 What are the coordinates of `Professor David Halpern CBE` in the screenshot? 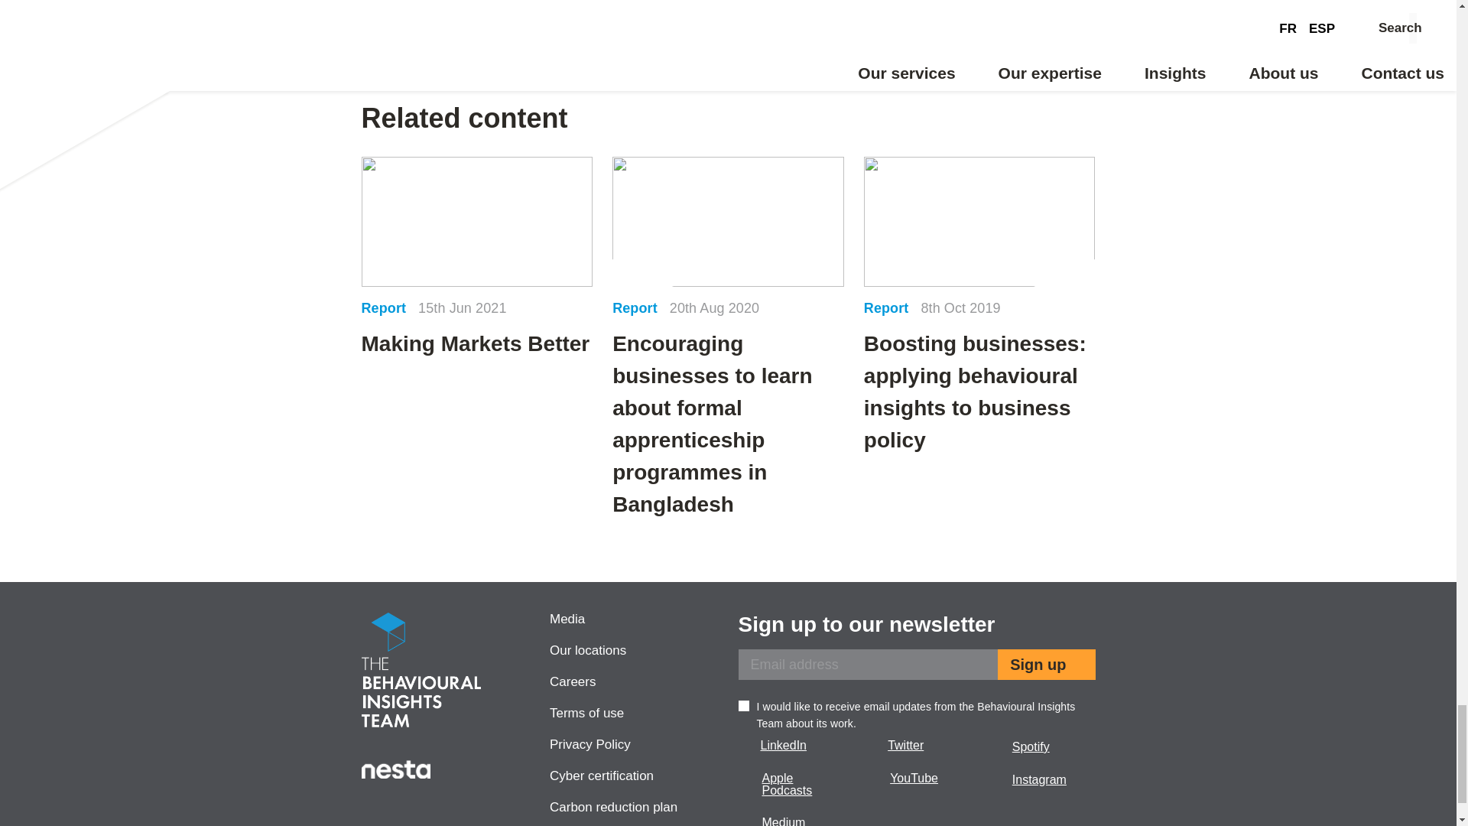 It's located at (539, 12).